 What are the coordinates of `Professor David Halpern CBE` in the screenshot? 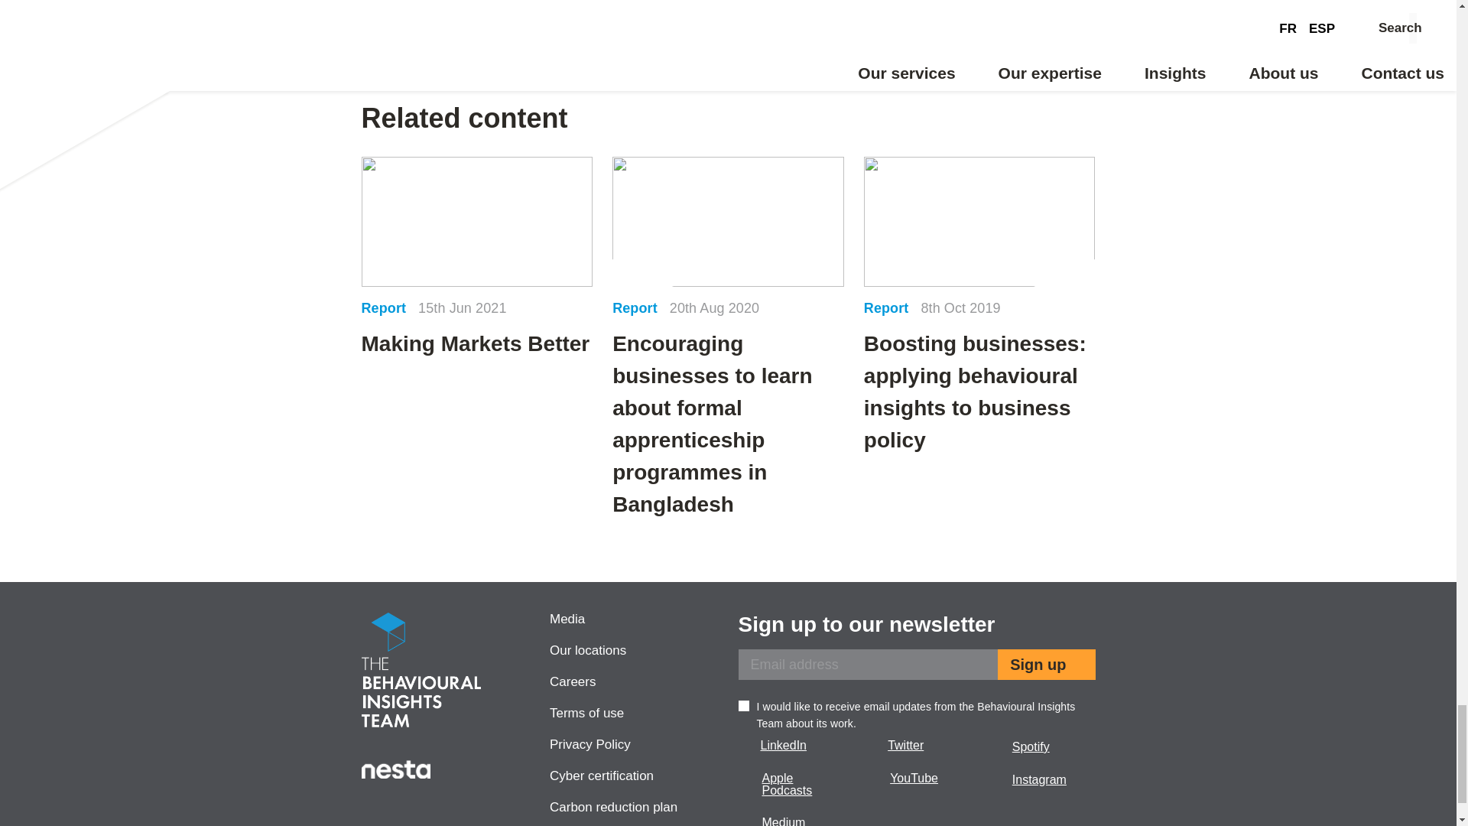 It's located at (539, 12).